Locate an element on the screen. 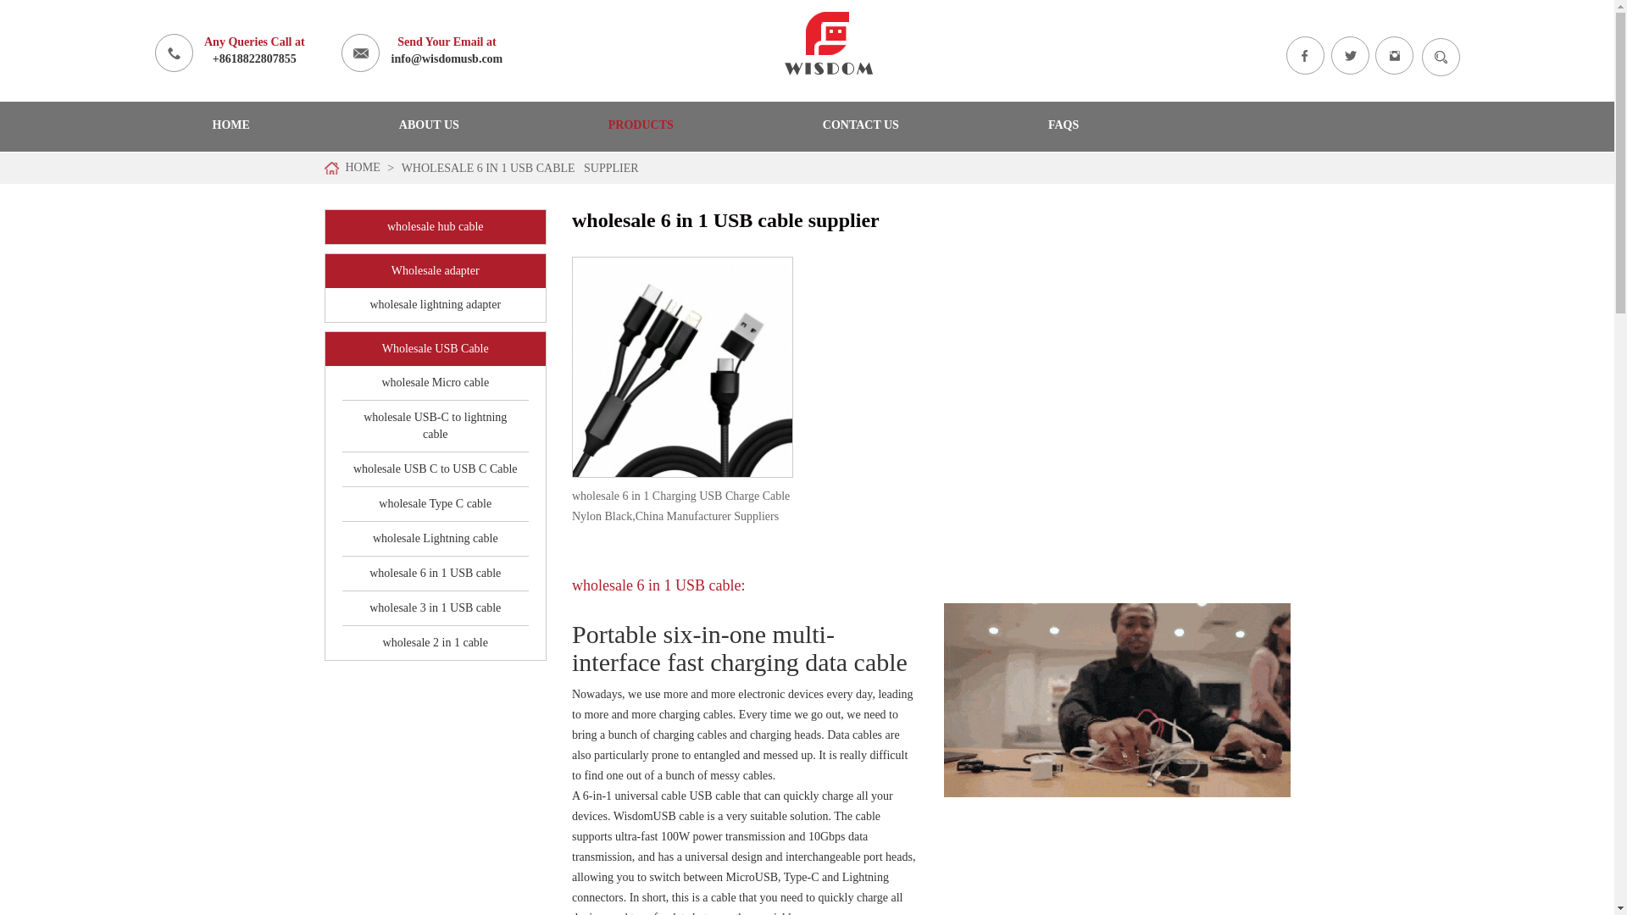  ABOUT US is located at coordinates (429, 125).